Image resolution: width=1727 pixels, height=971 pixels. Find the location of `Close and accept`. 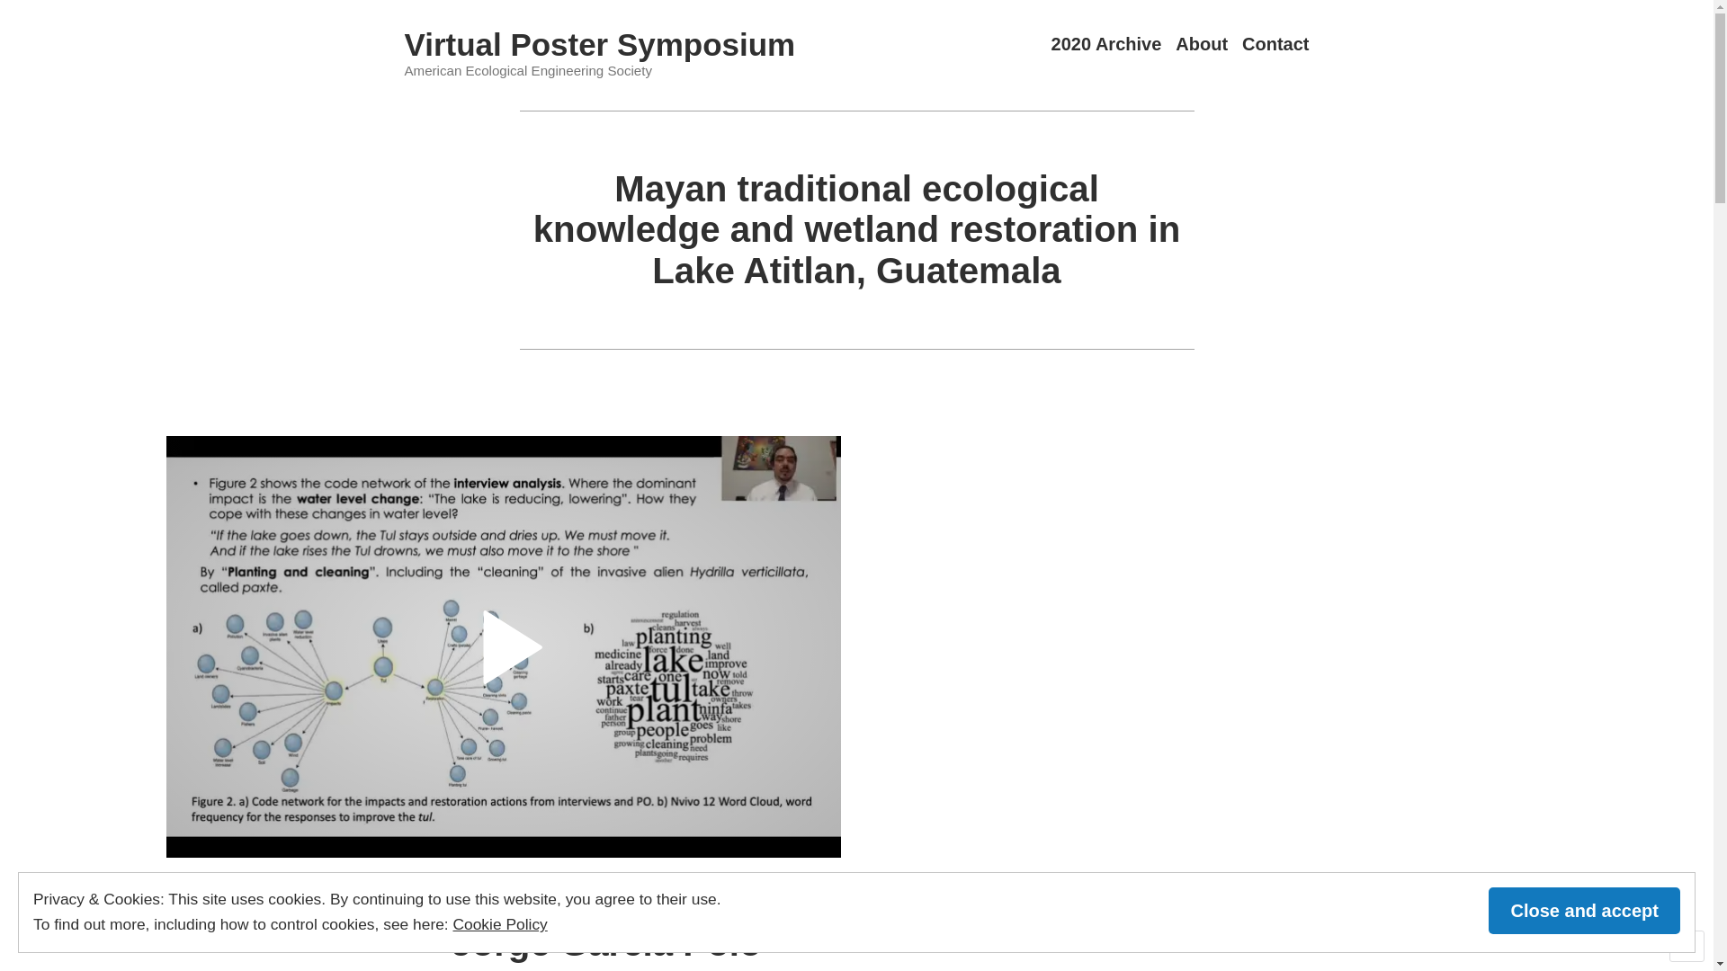

Close and accept is located at coordinates (1585, 911).